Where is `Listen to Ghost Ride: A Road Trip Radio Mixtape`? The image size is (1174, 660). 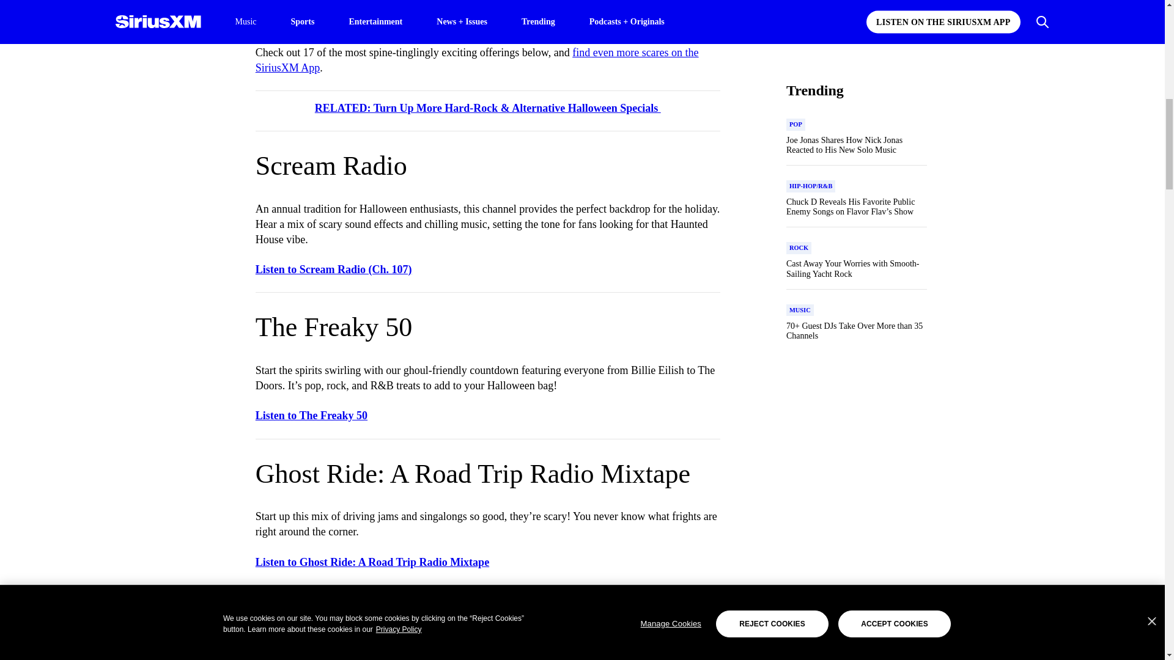 Listen to Ghost Ride: A Road Trip Radio Mixtape is located at coordinates (372, 562).